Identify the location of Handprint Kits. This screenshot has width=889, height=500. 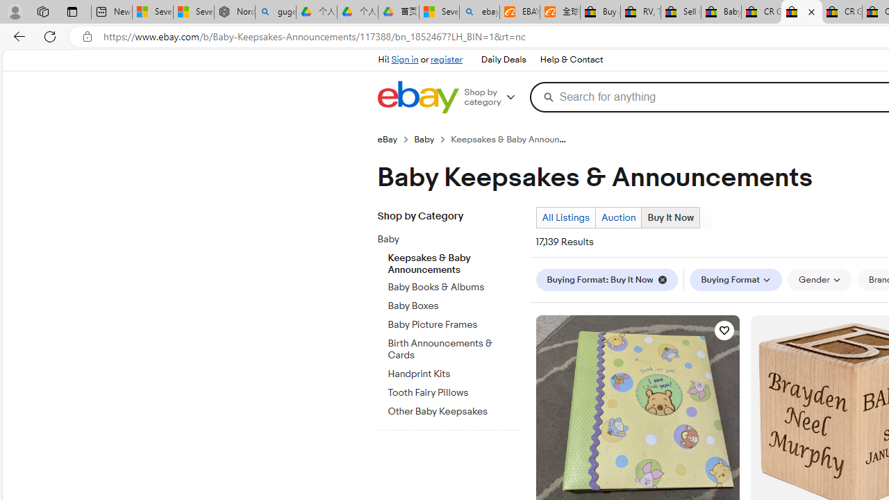
(454, 374).